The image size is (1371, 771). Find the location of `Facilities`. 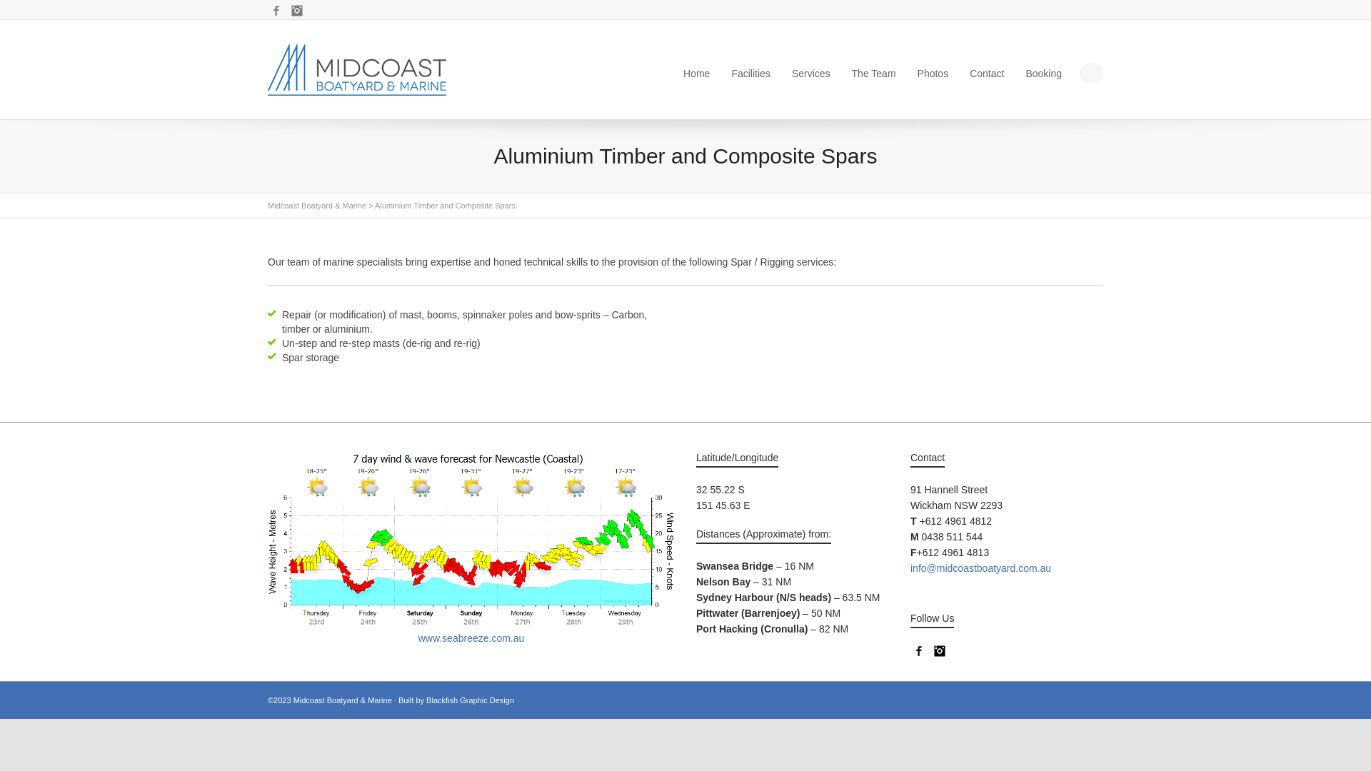

Facilities is located at coordinates (750, 74).